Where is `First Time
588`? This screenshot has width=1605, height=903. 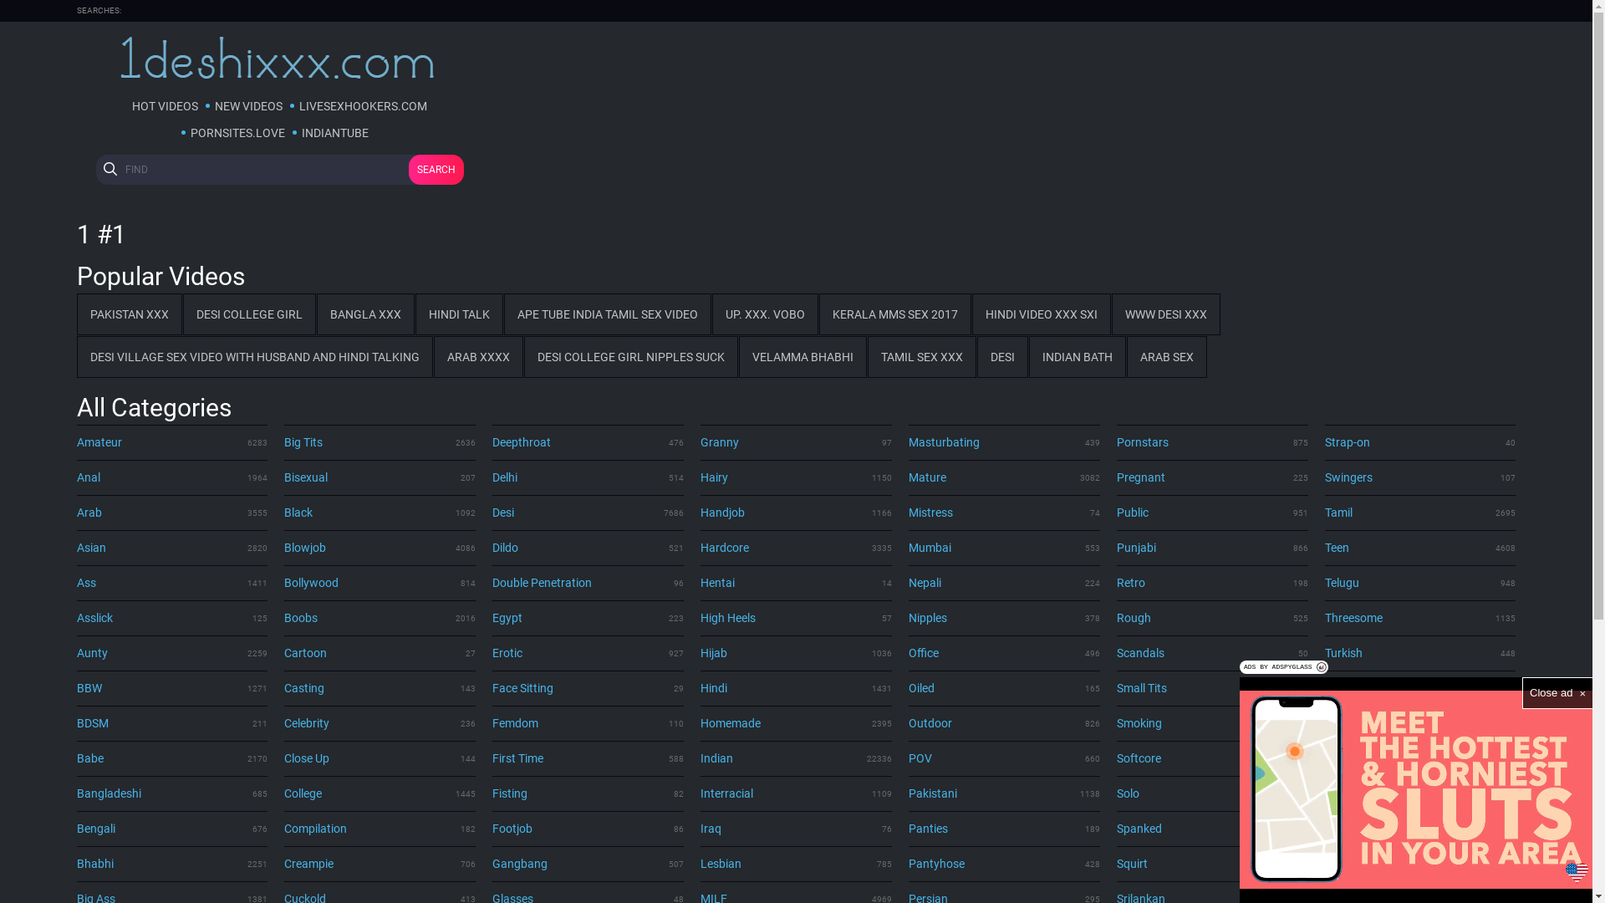 First Time
588 is located at coordinates (588, 758).